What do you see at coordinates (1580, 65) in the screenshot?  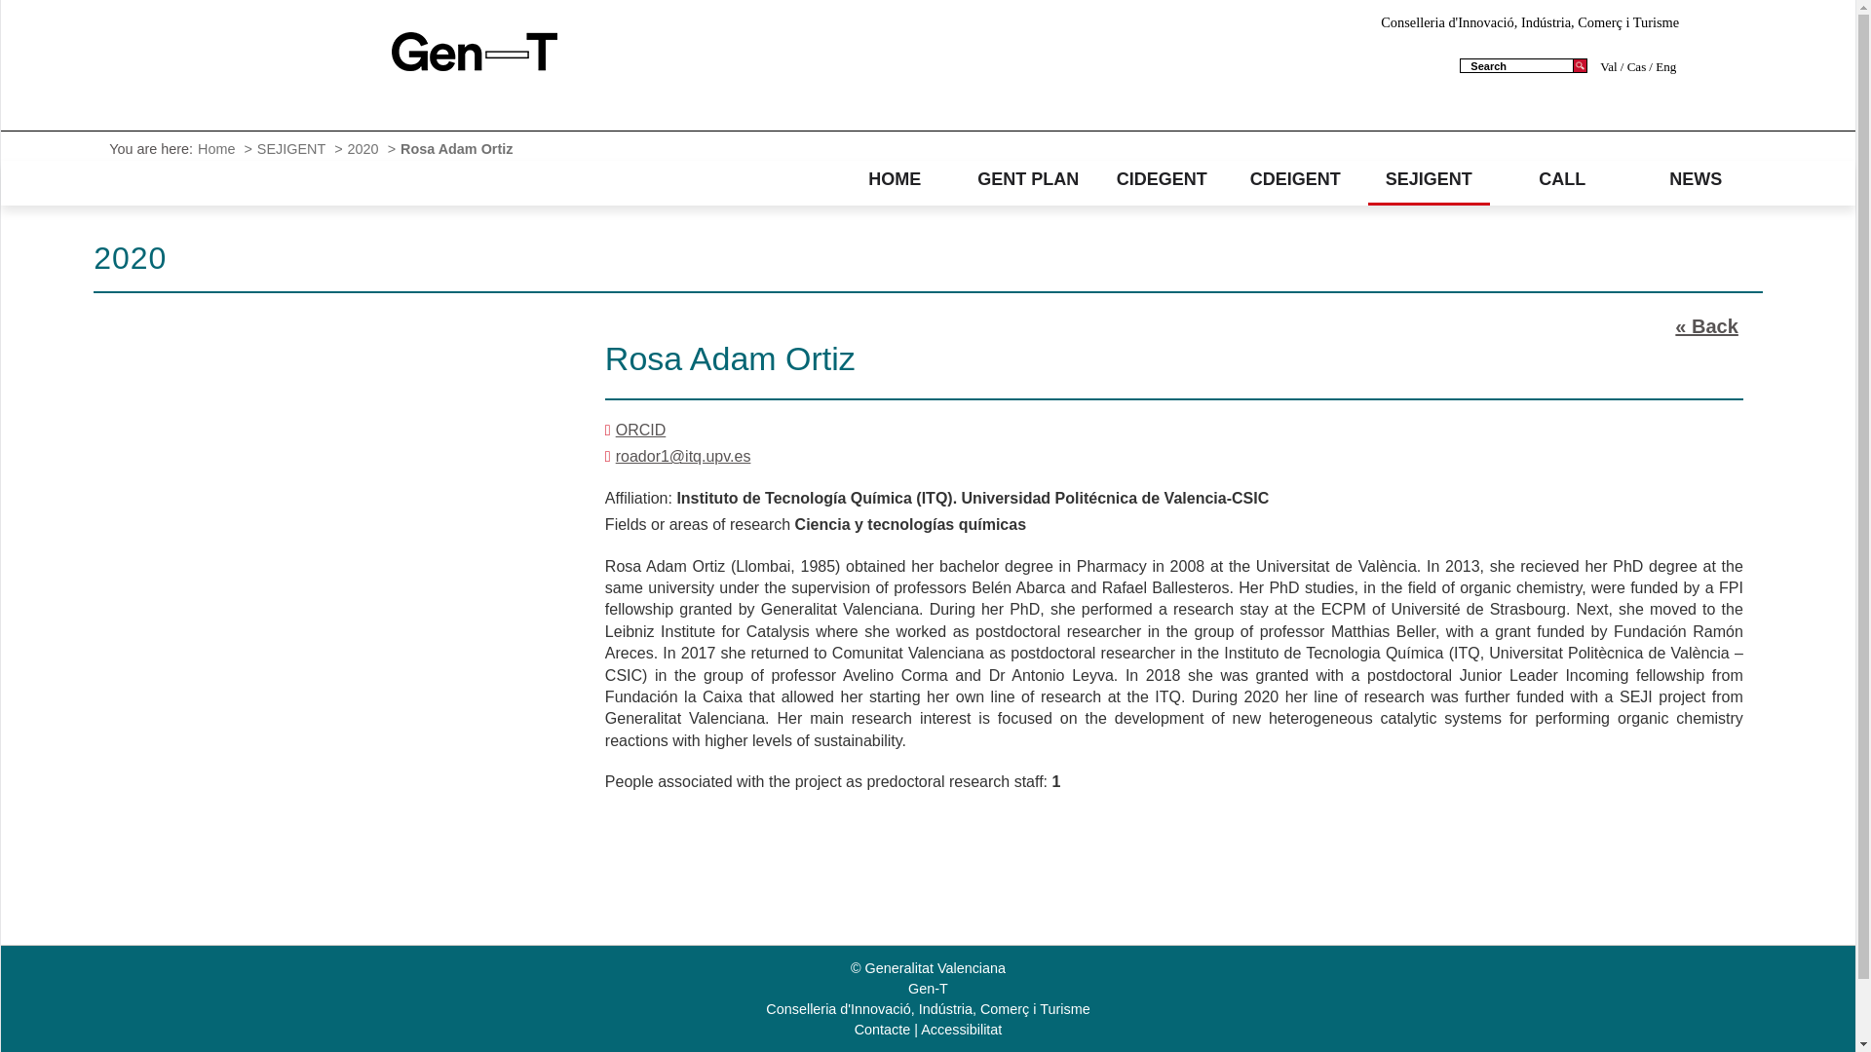 I see `Cerca` at bounding box center [1580, 65].